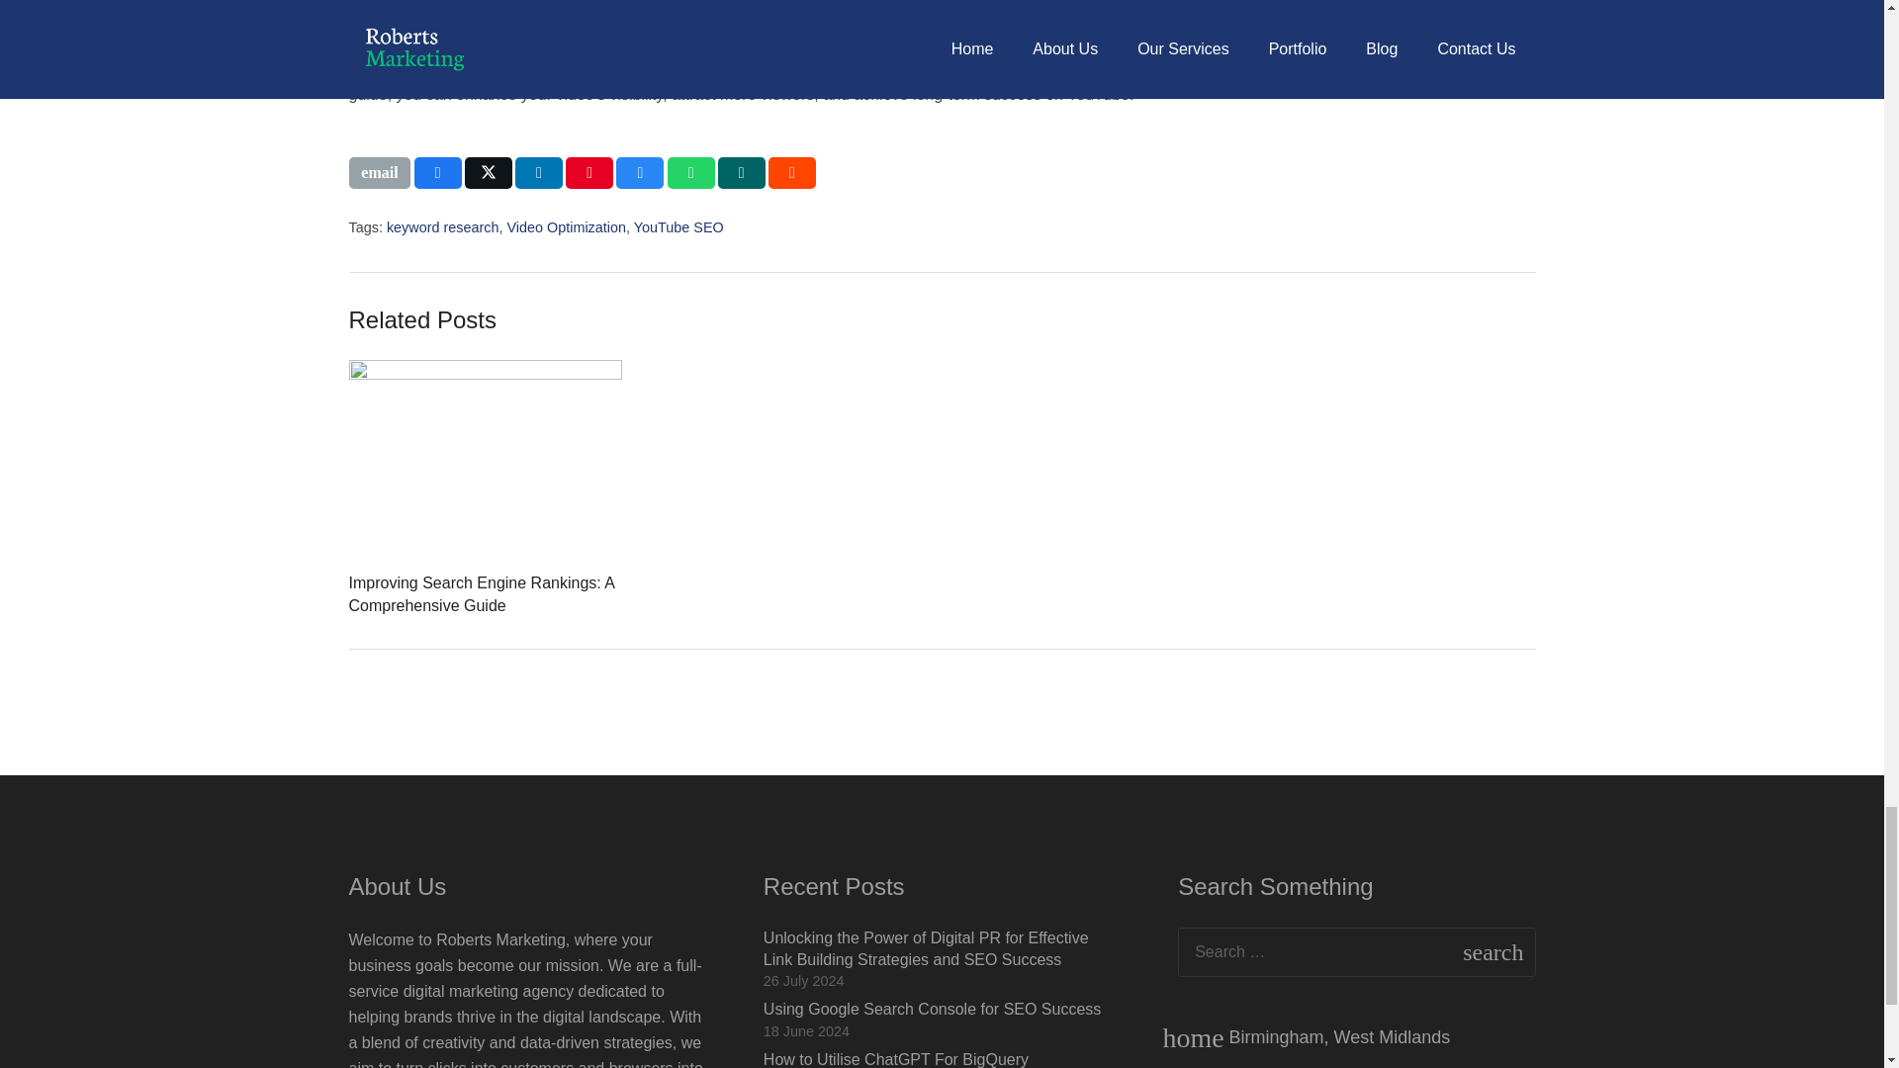  Describe the element at coordinates (932, 1009) in the screenshot. I see `Using Google Search Console for SEO Success` at that location.